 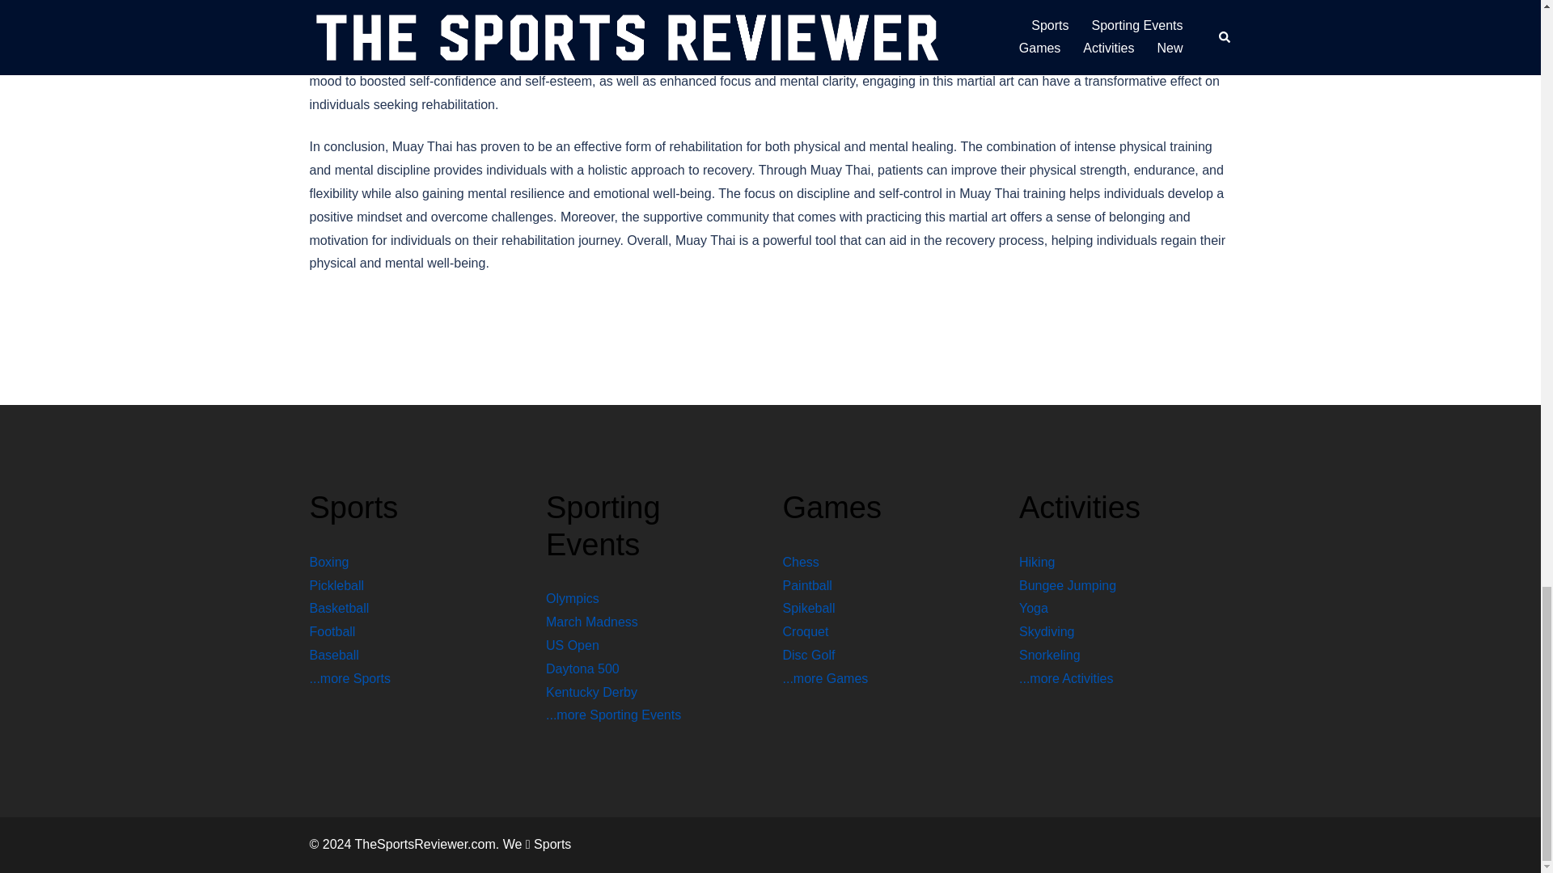 What do you see at coordinates (582, 668) in the screenshot?
I see `Daytona 500` at bounding box center [582, 668].